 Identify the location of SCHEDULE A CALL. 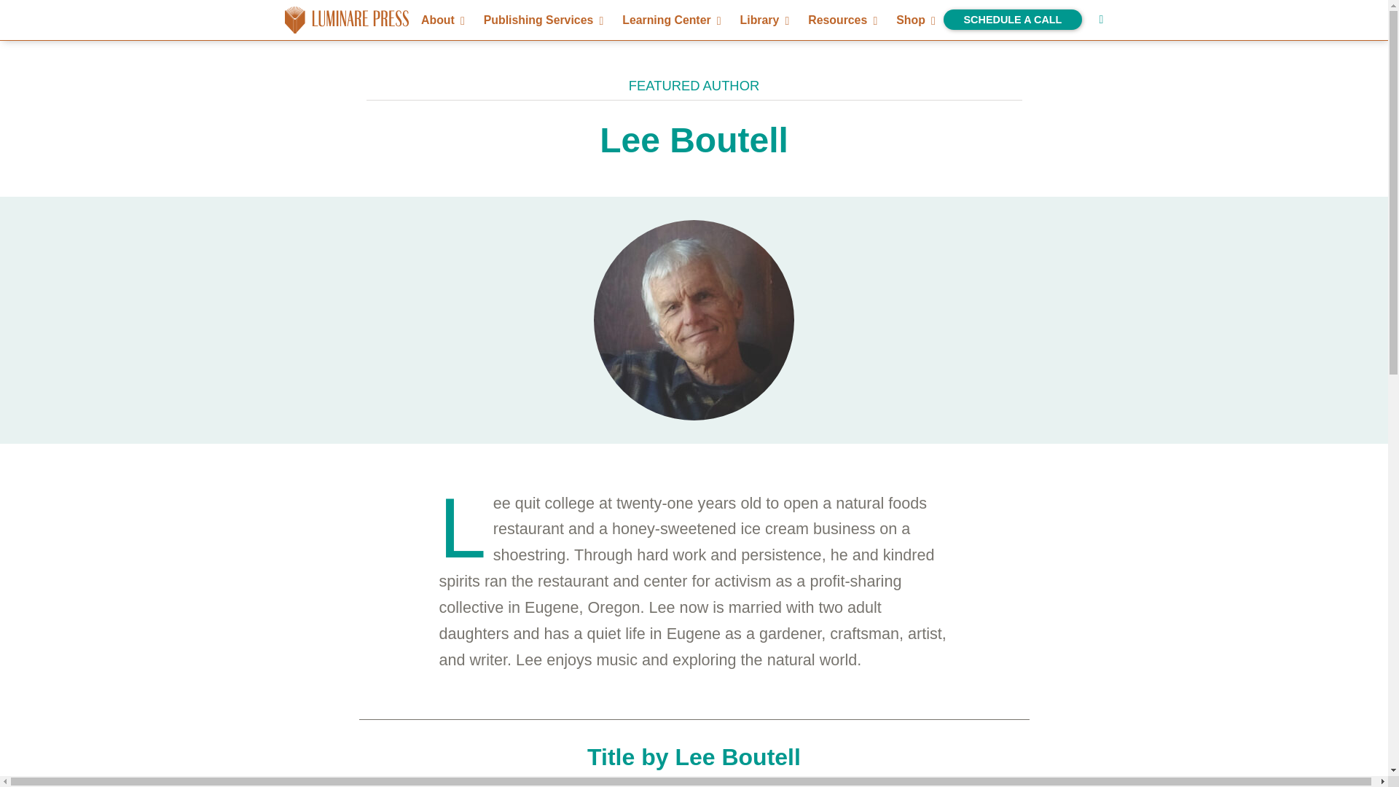
(1012, 19).